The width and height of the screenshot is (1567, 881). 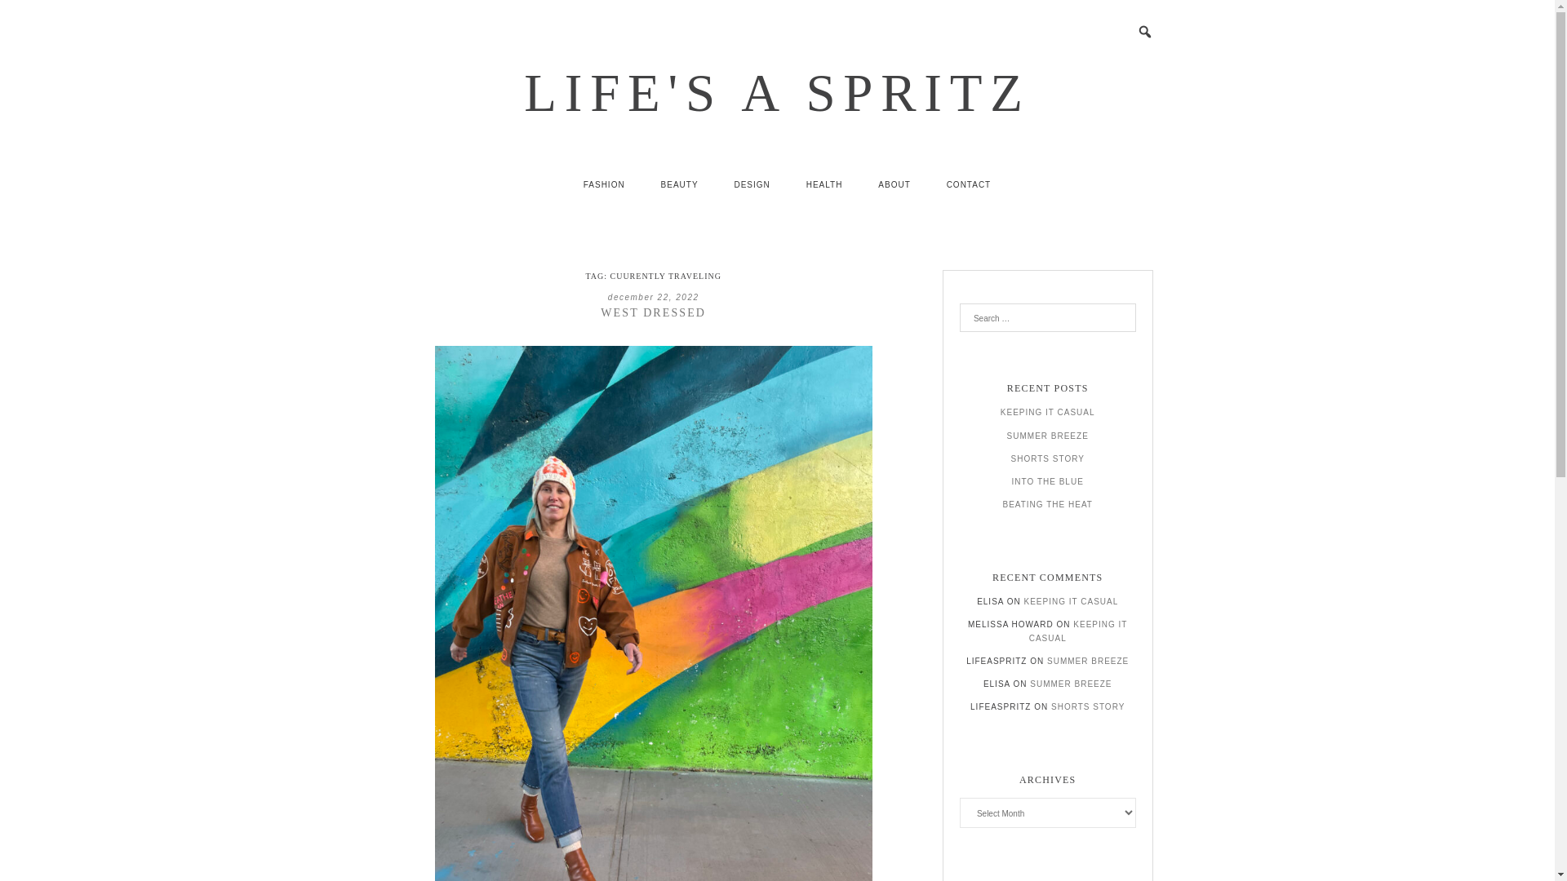 I want to click on Search, so click(x=33, y=15).